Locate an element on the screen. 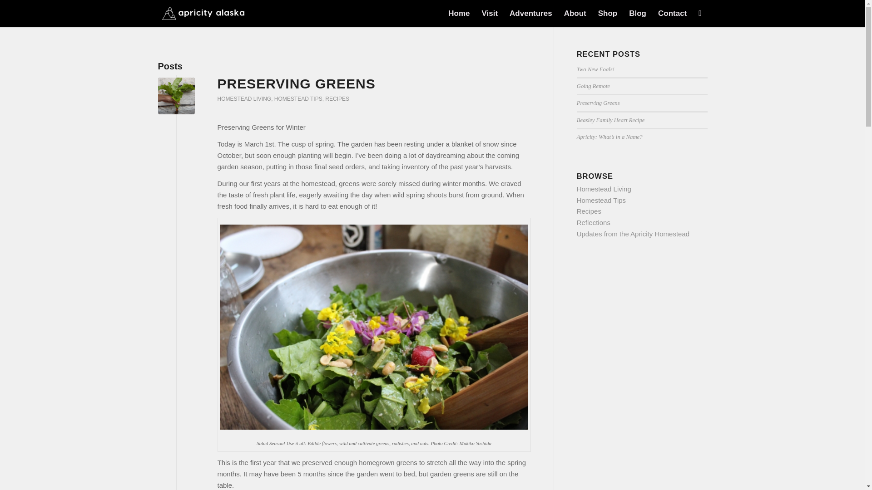  Home is located at coordinates (459, 14).